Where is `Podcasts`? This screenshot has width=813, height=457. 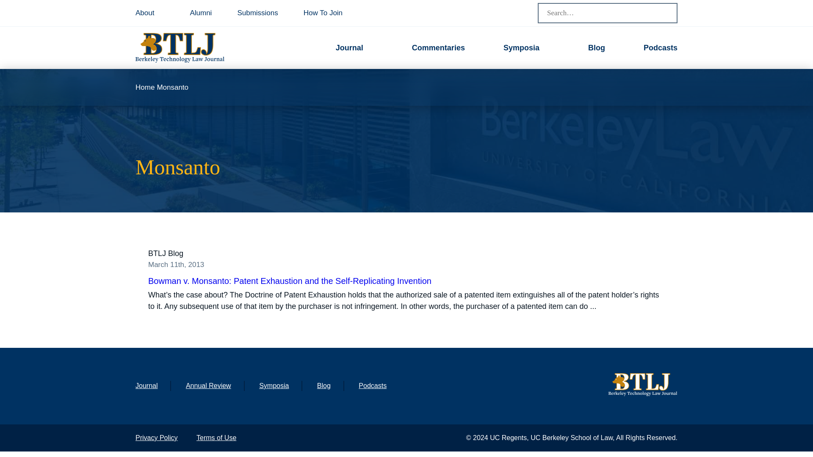
Podcasts is located at coordinates (373, 385).